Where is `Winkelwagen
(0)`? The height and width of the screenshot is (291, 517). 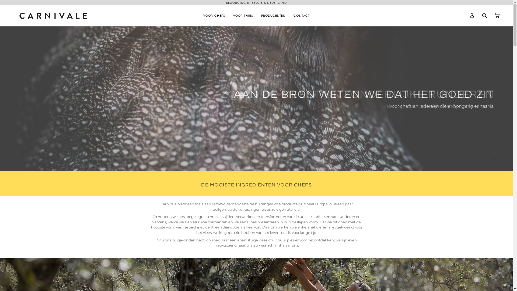 Winkelwagen
(0) is located at coordinates (497, 16).